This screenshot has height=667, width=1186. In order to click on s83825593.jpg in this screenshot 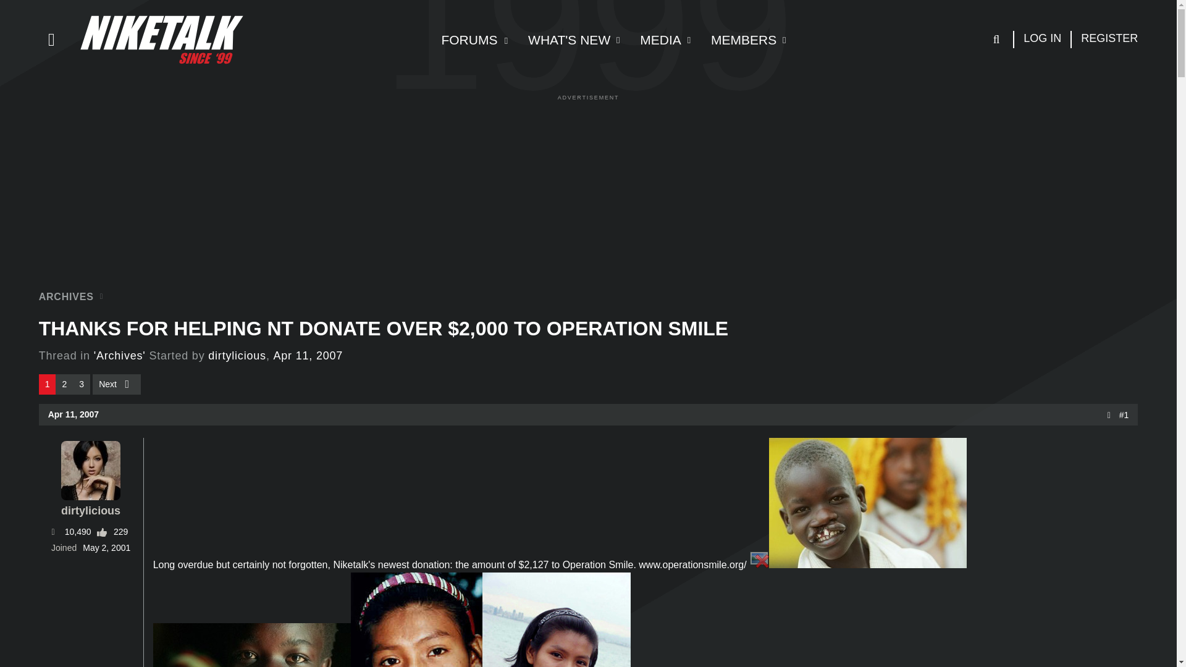, I will do `click(557, 619)`.